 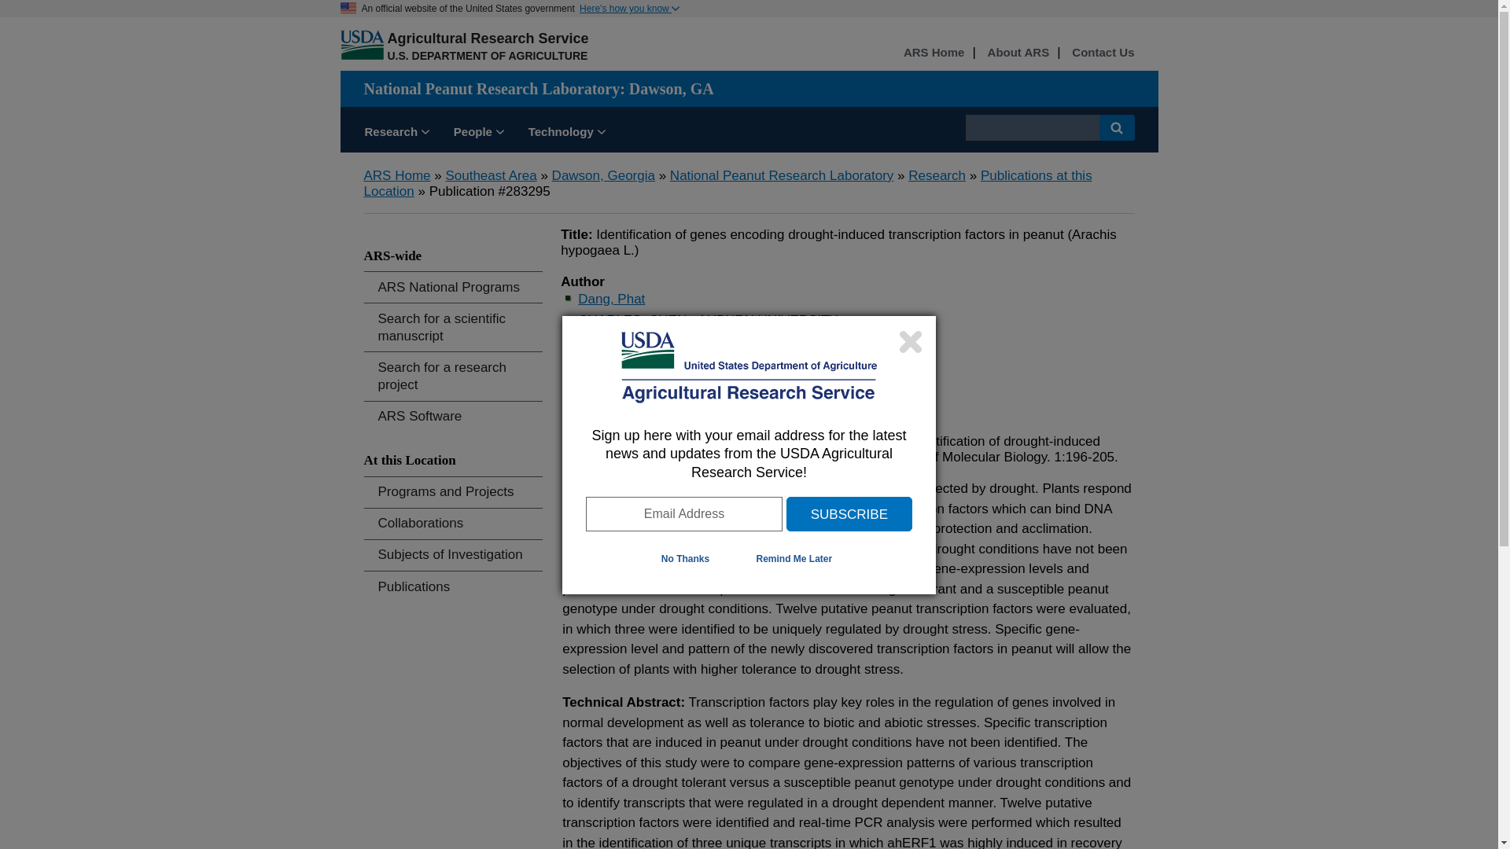 What do you see at coordinates (1103, 53) in the screenshot?
I see `Contact Us` at bounding box center [1103, 53].